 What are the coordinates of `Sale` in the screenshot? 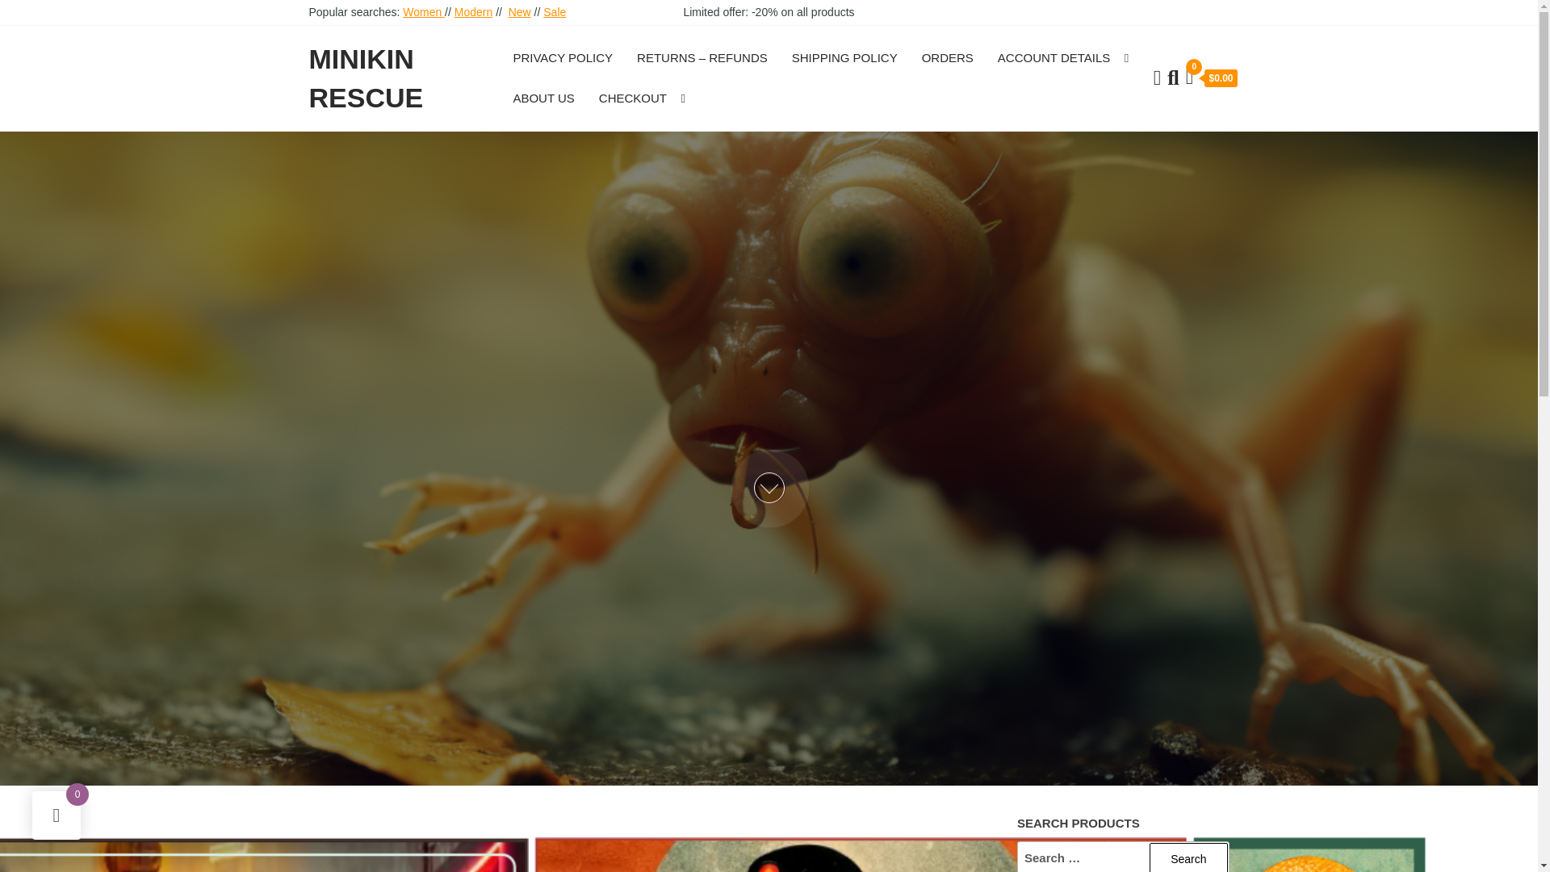 It's located at (554, 11).